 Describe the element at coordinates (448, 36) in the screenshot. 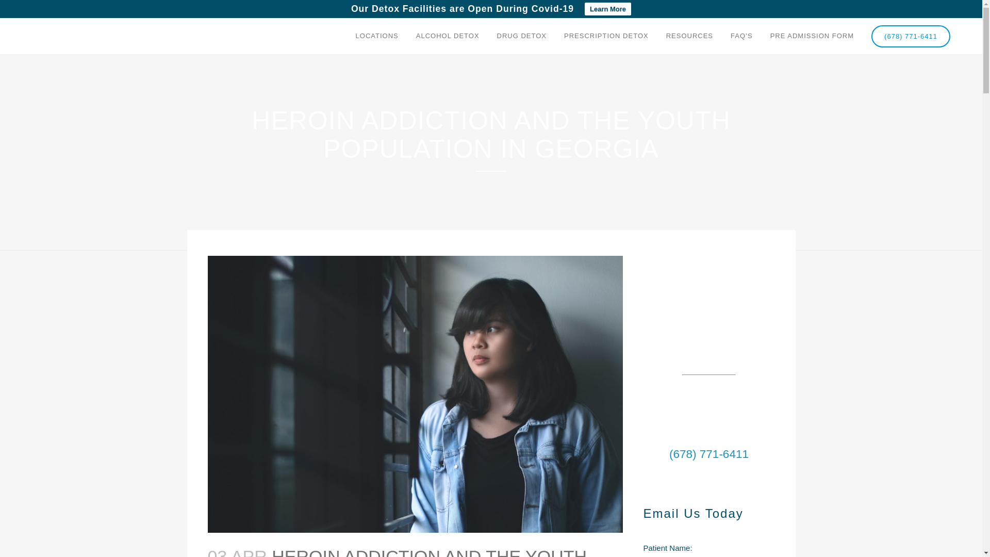

I see `ALCOHOL DETOX` at that location.